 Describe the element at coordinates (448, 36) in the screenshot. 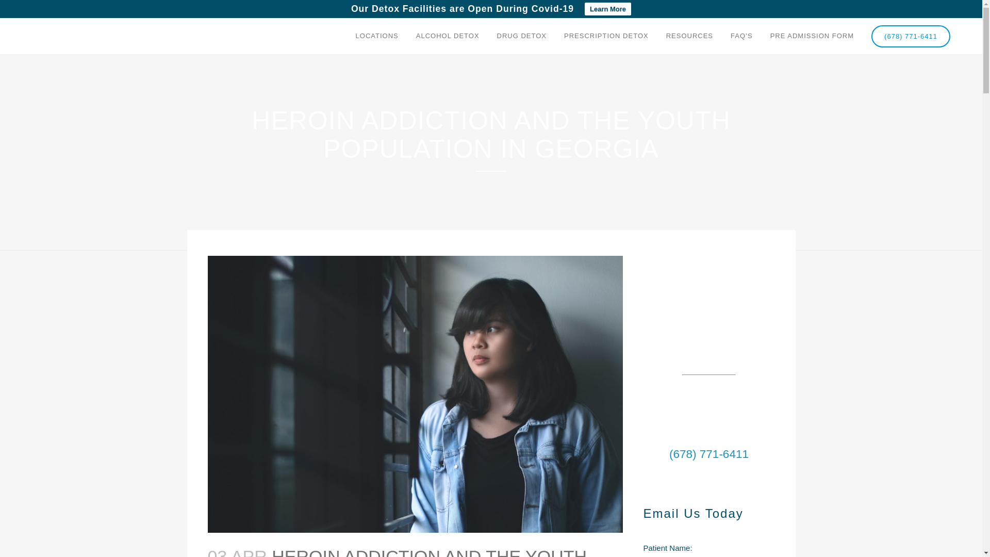

I see `ALCOHOL DETOX` at that location.